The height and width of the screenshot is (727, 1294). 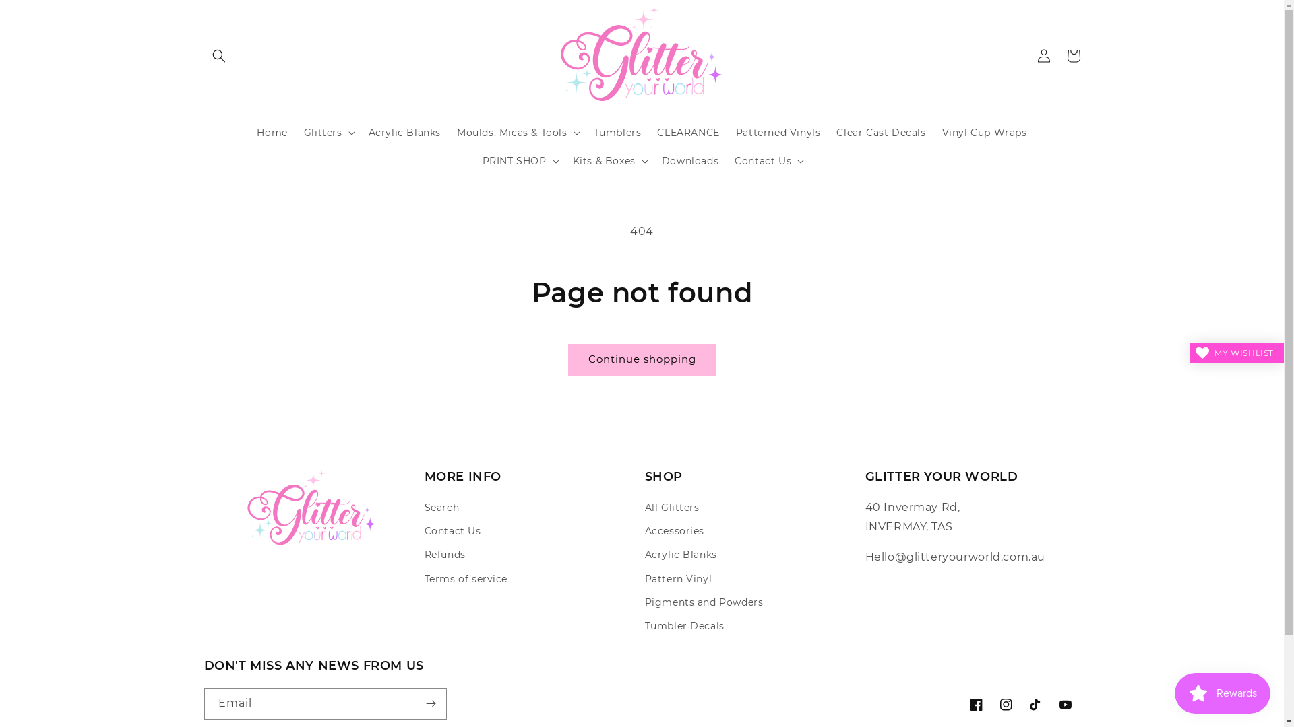 I want to click on Pigments and Powders, so click(x=704, y=603).